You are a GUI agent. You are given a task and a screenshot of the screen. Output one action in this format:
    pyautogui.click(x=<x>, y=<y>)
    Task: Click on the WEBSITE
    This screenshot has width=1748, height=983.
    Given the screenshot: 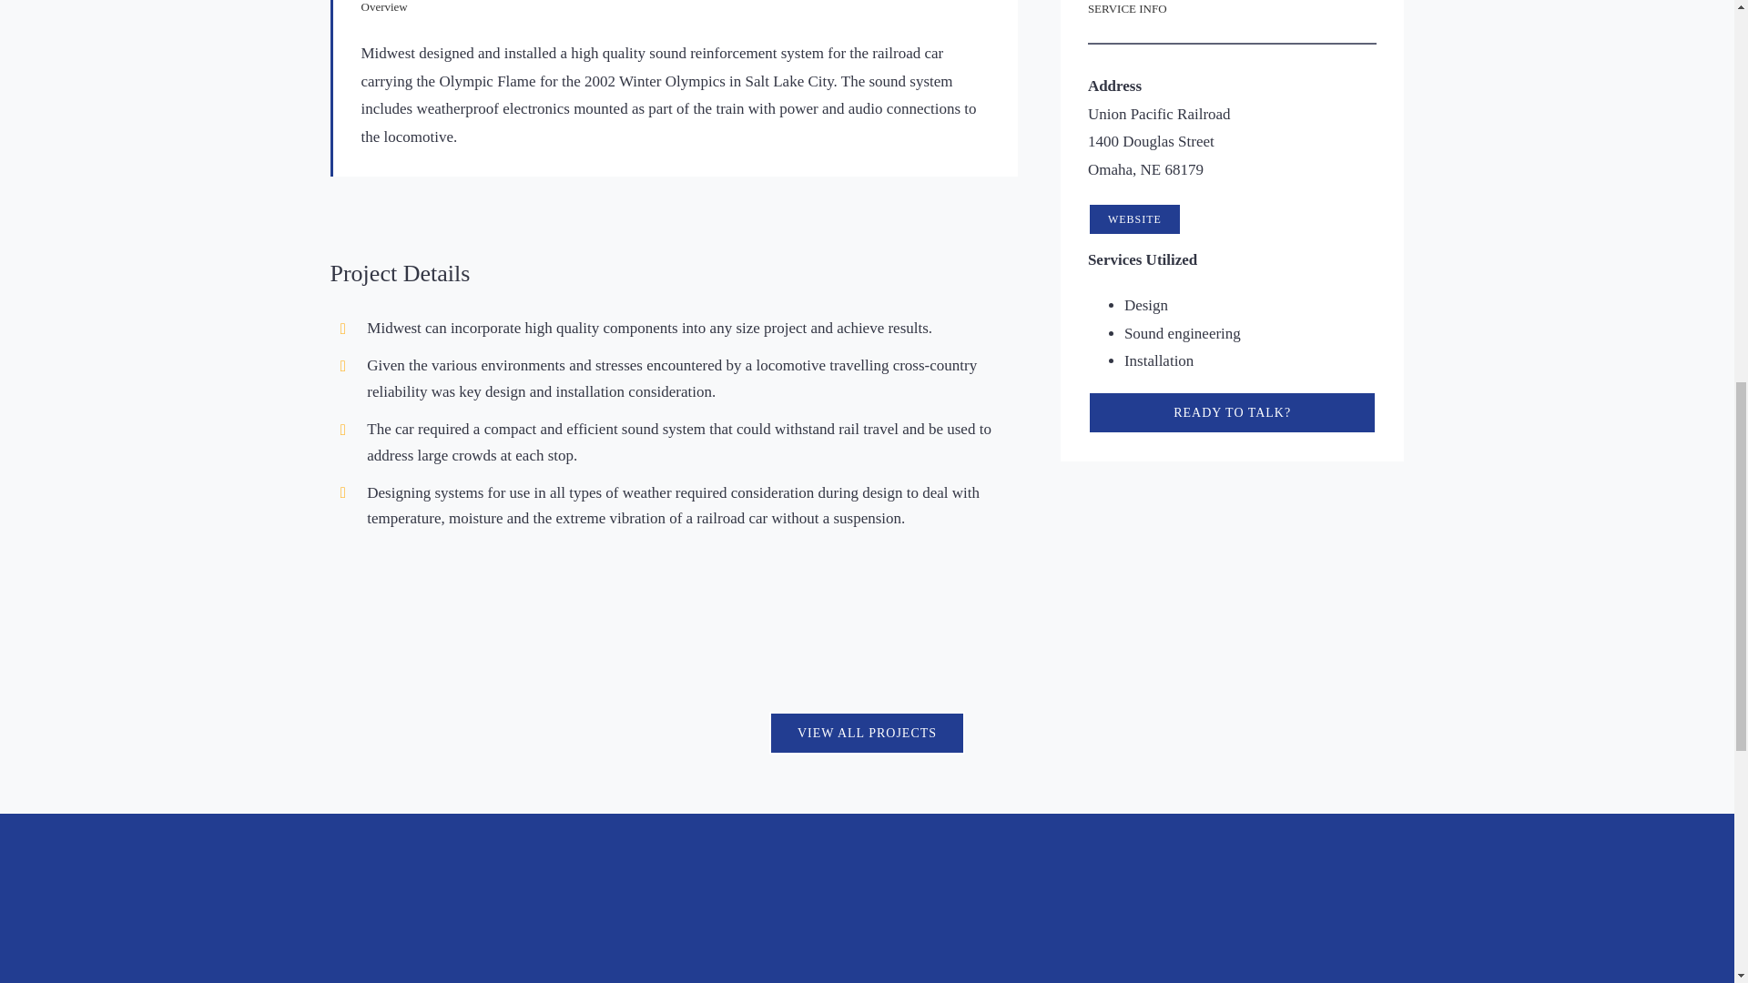 What is the action you would take?
    pyautogui.click(x=1134, y=218)
    